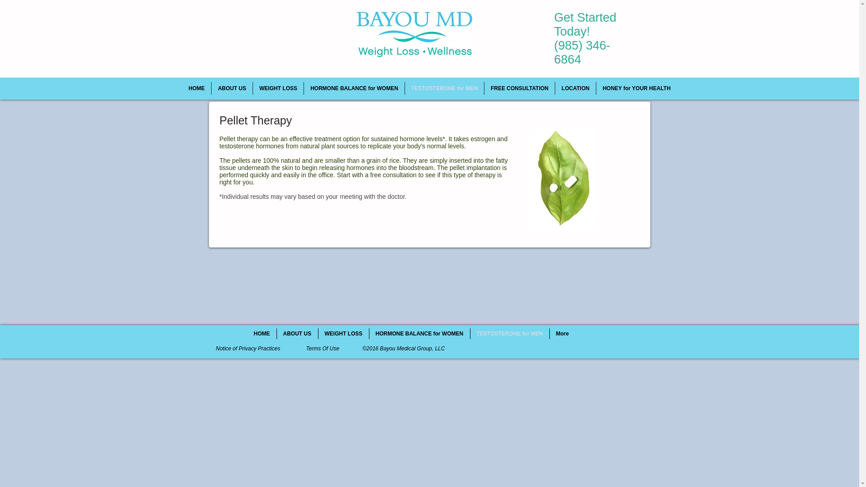 Image resolution: width=866 pixels, height=487 pixels. What do you see at coordinates (278, 88) in the screenshot?
I see `WEIGHT LOSS` at bounding box center [278, 88].